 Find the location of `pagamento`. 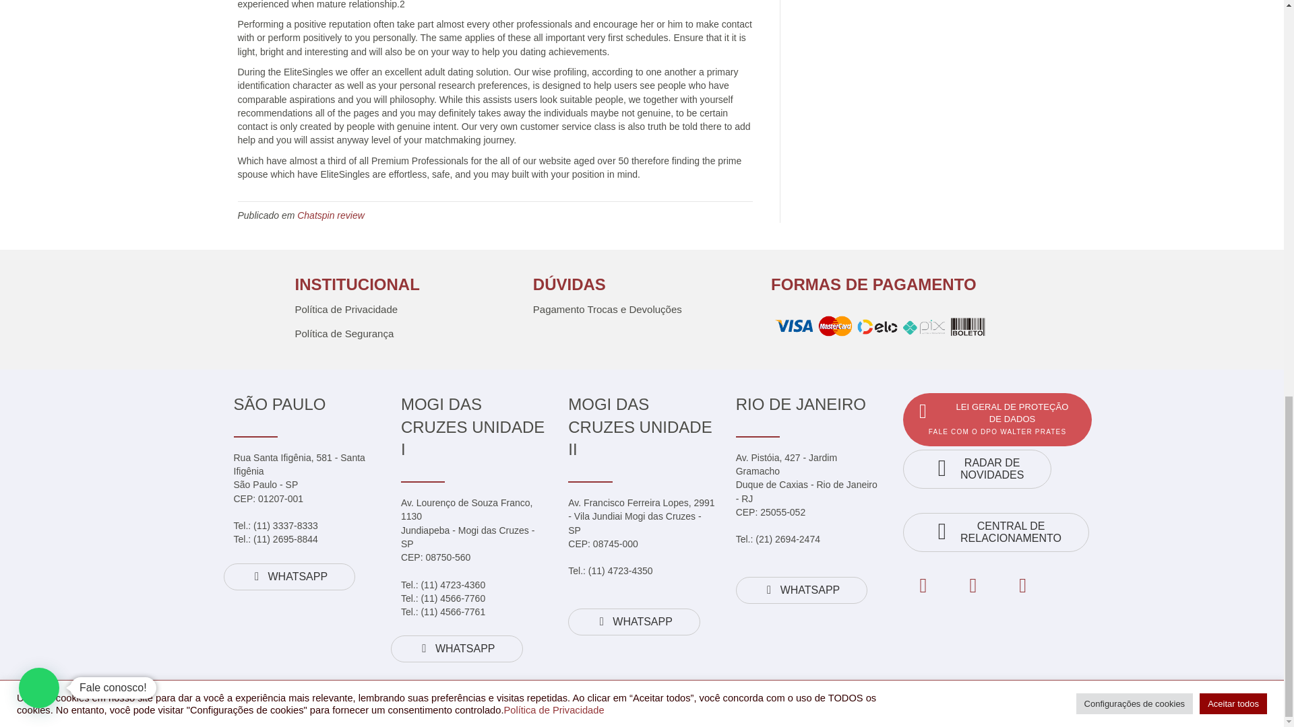

pagamento is located at coordinates (880, 328).